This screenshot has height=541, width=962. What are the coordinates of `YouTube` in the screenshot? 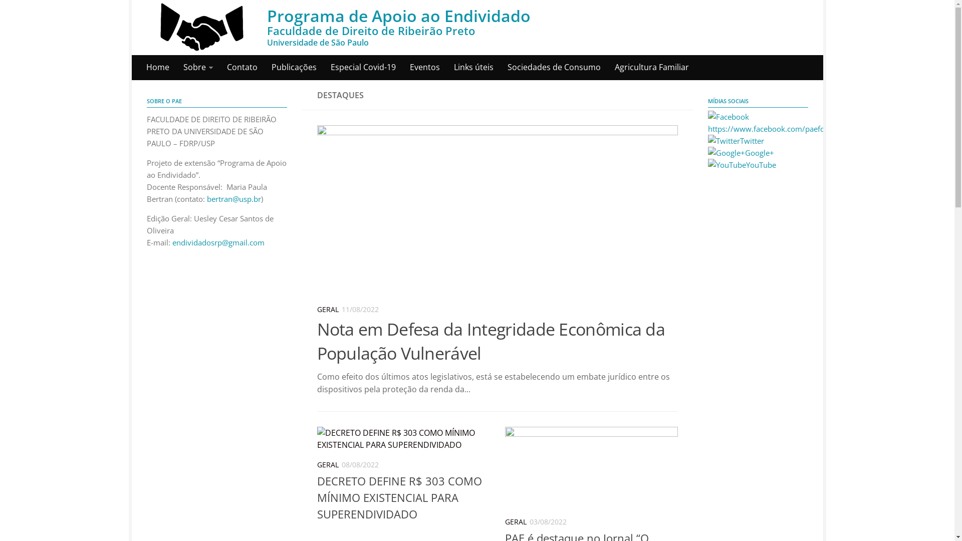 It's located at (727, 165).